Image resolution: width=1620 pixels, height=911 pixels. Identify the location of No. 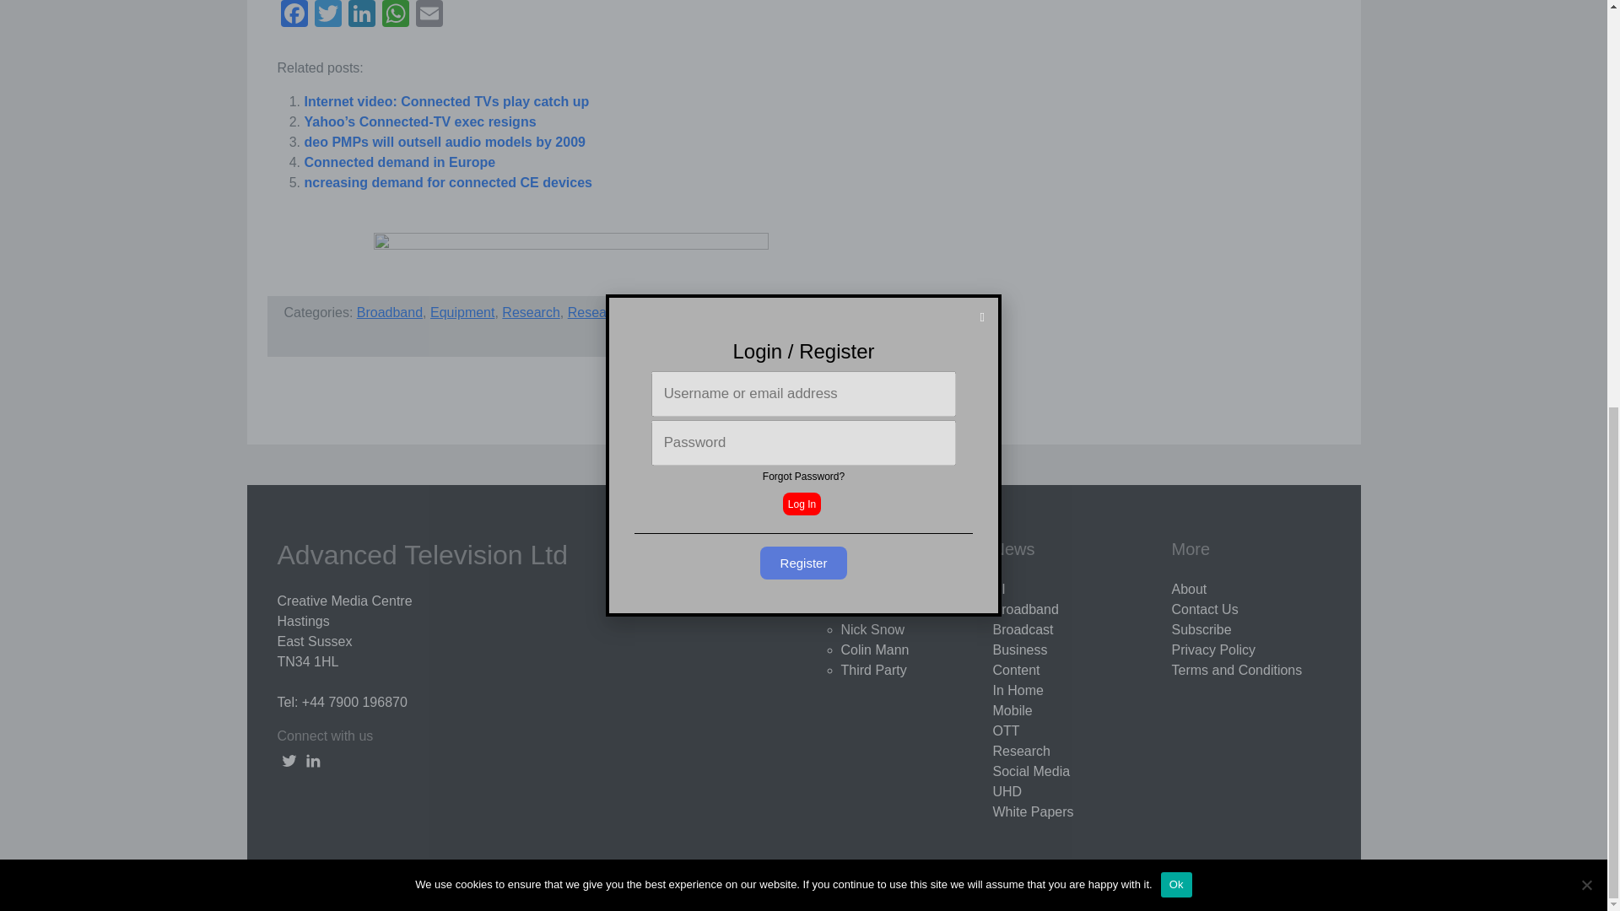
(1586, 150).